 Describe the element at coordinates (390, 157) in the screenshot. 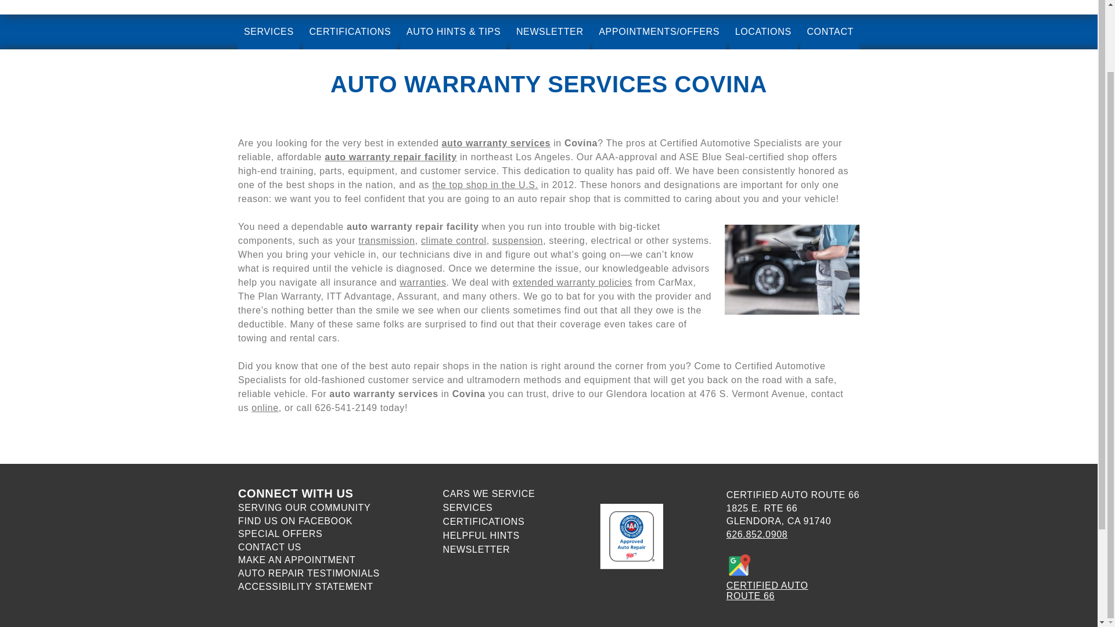

I see `auto warranty repair facility` at that location.